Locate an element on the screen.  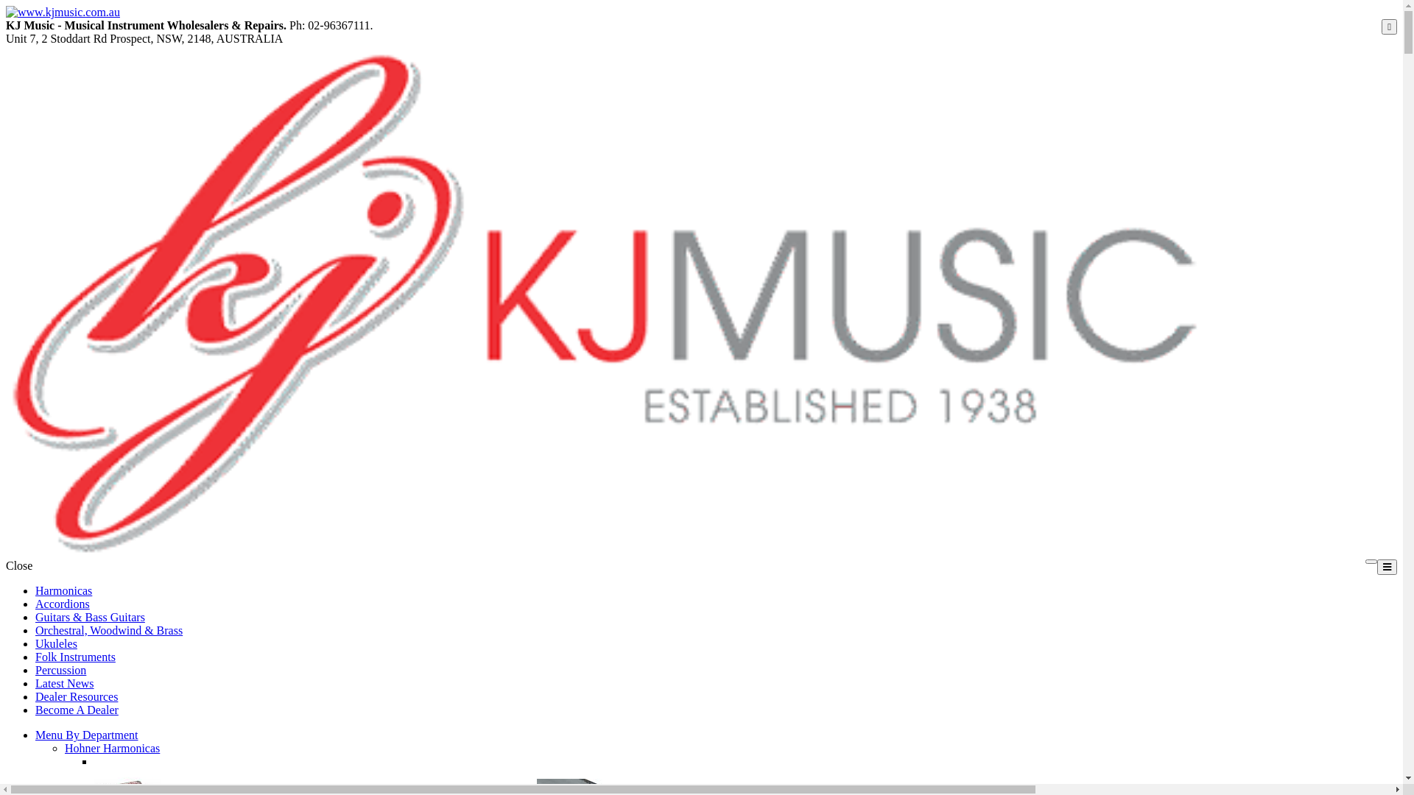
Percussion is located at coordinates (60, 670).